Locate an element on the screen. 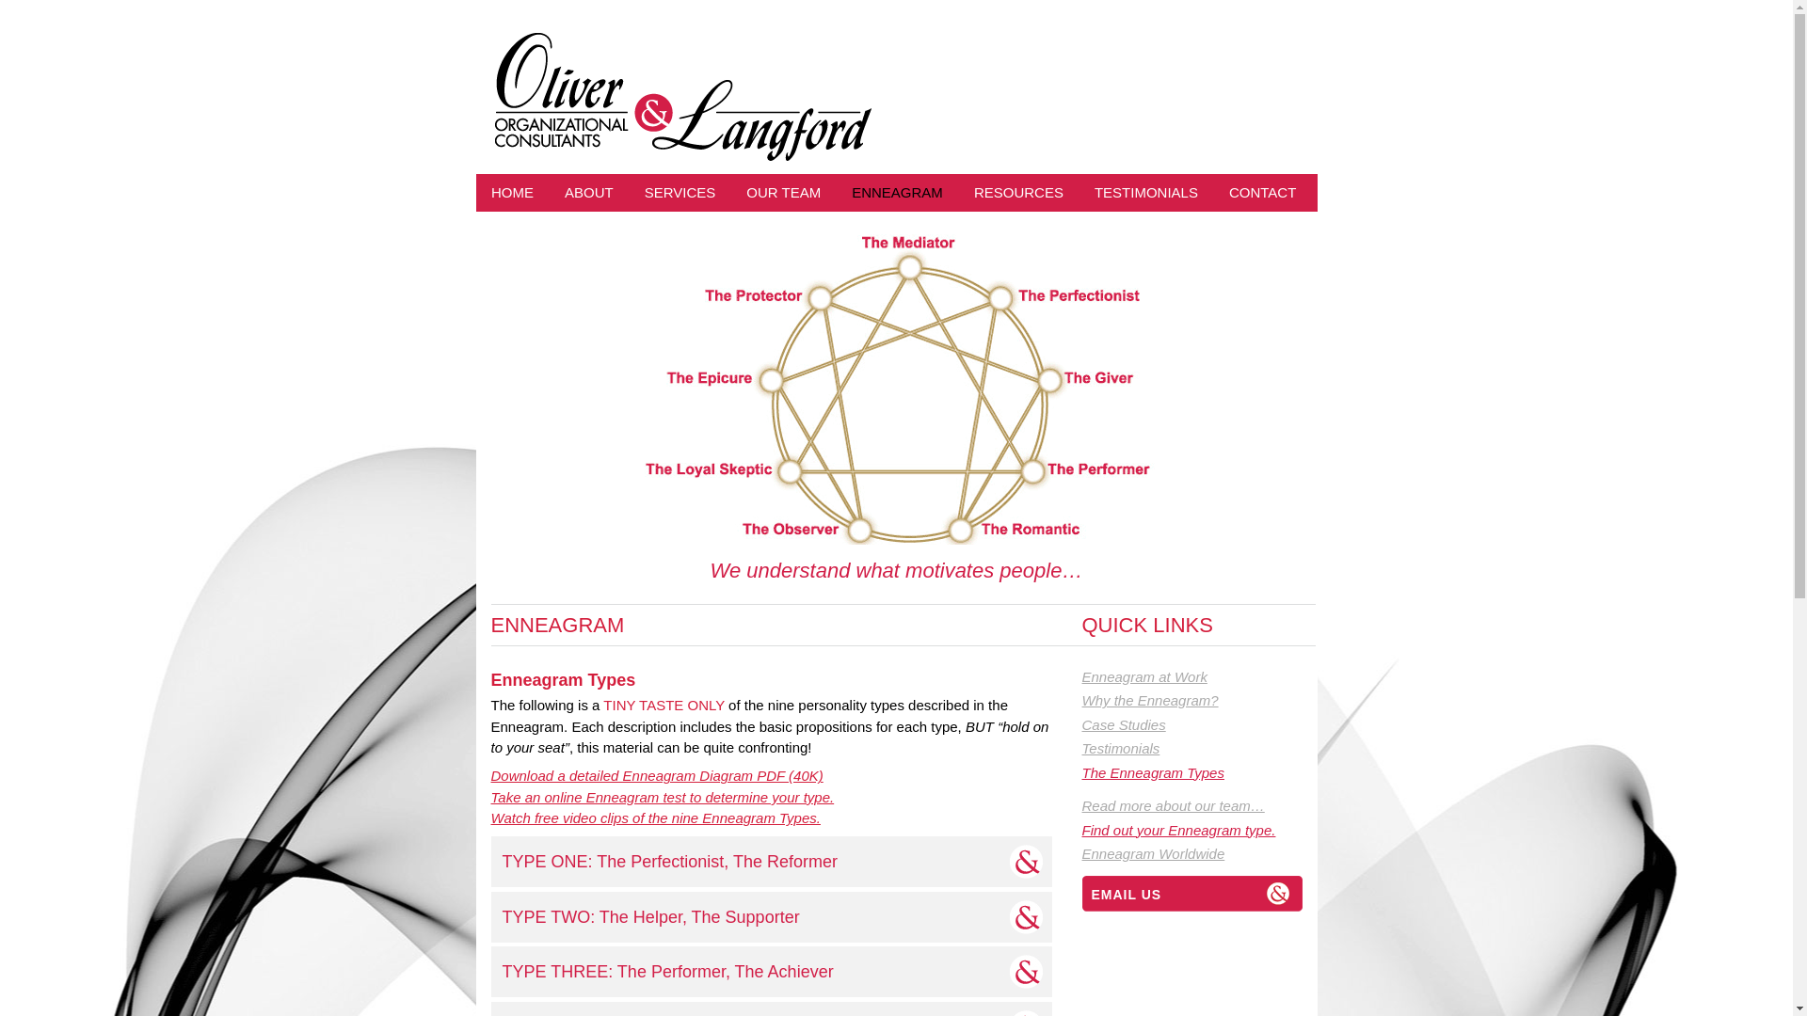 This screenshot has height=1016, width=1807. HOME is located at coordinates (513, 193).